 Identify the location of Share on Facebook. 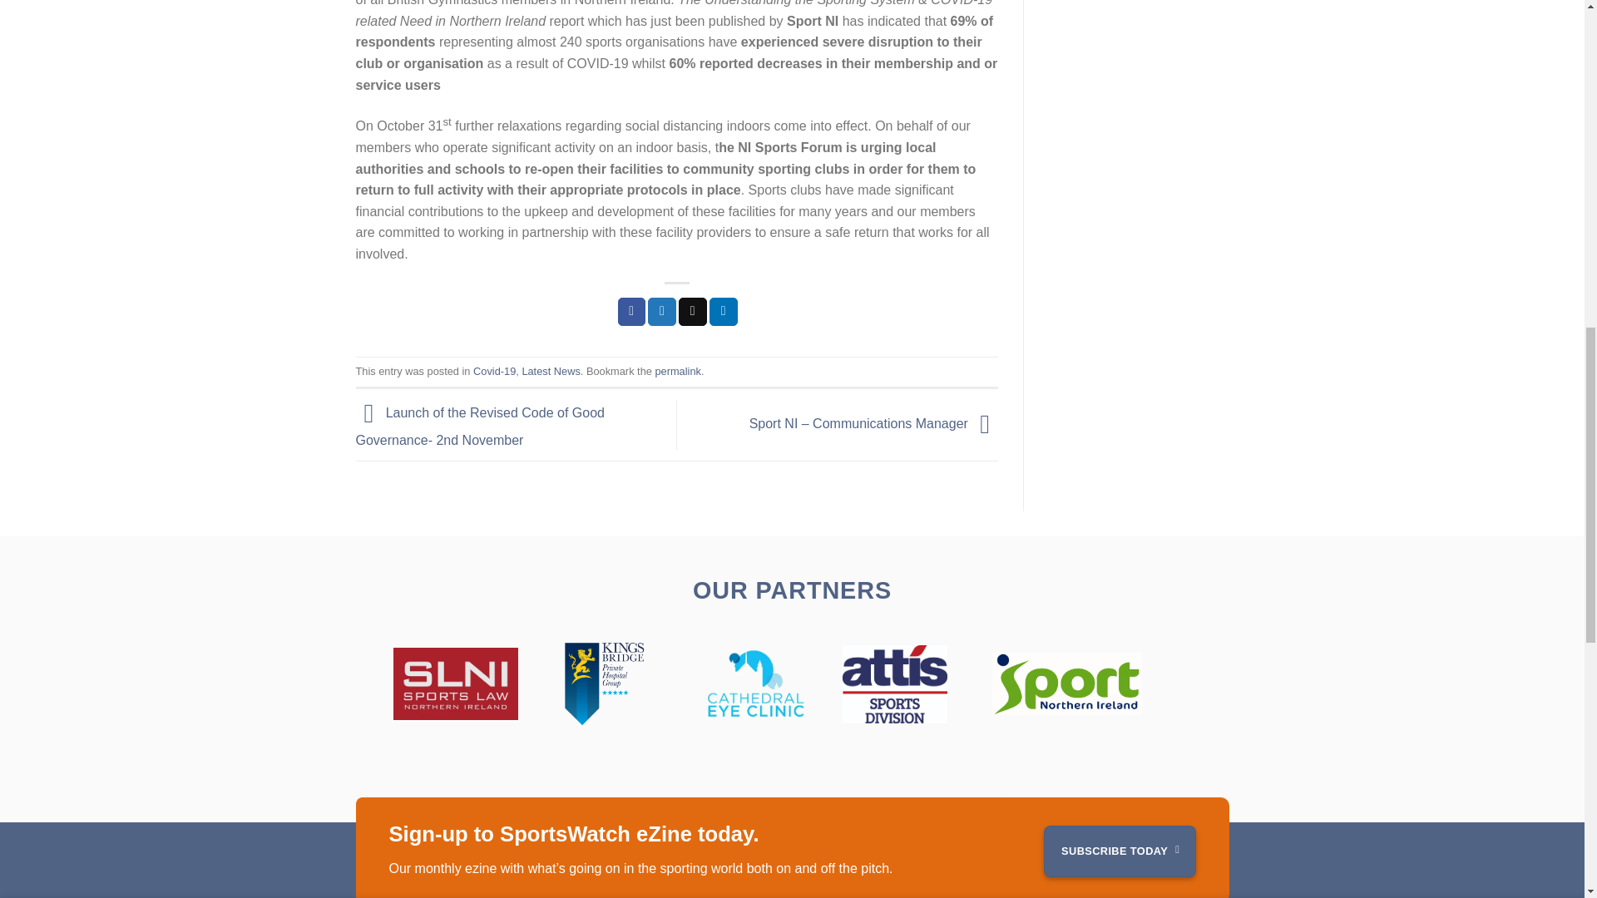
(632, 311).